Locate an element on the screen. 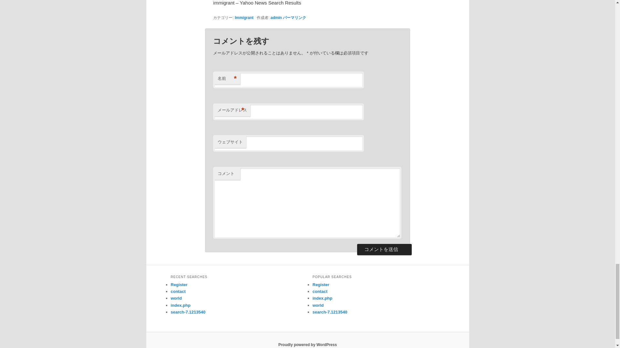 This screenshot has height=348, width=620. index.php is located at coordinates (322, 298).